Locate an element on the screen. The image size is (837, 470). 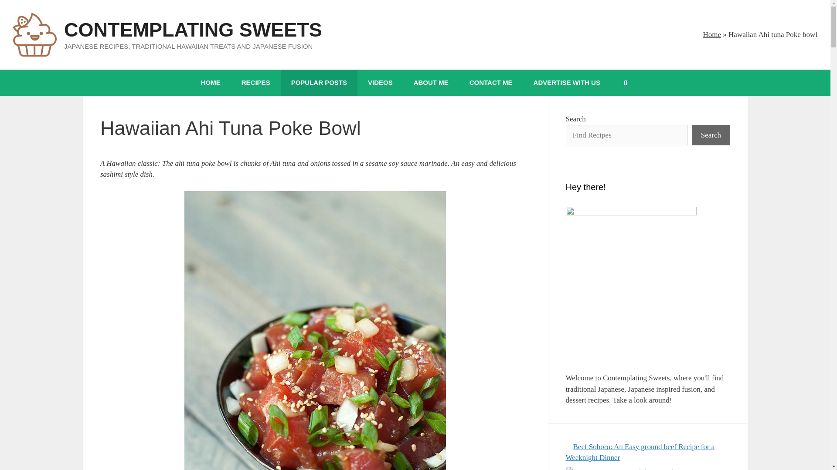
HOME is located at coordinates (211, 83).